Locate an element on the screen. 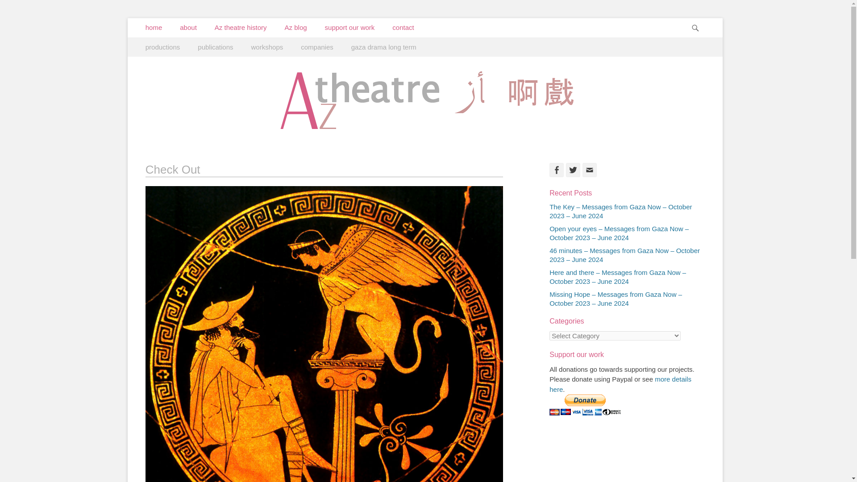 This screenshot has width=857, height=482. Email is located at coordinates (589, 170).